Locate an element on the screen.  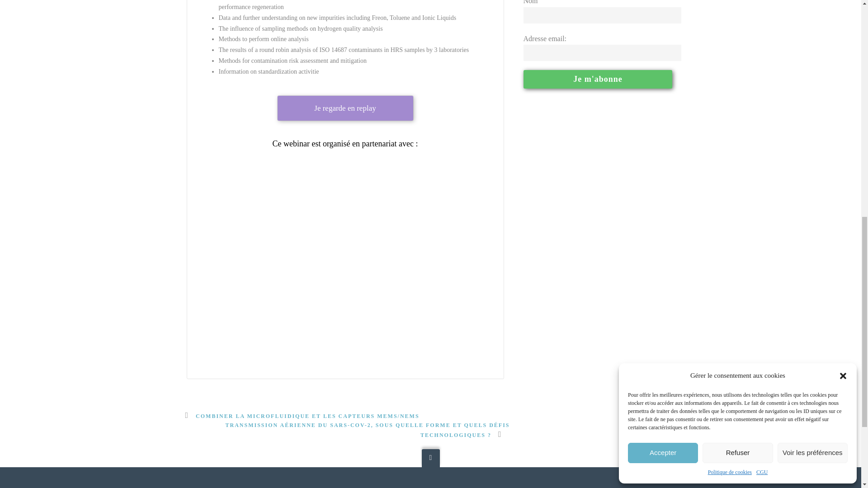
Je m'abonne is located at coordinates (598, 79).